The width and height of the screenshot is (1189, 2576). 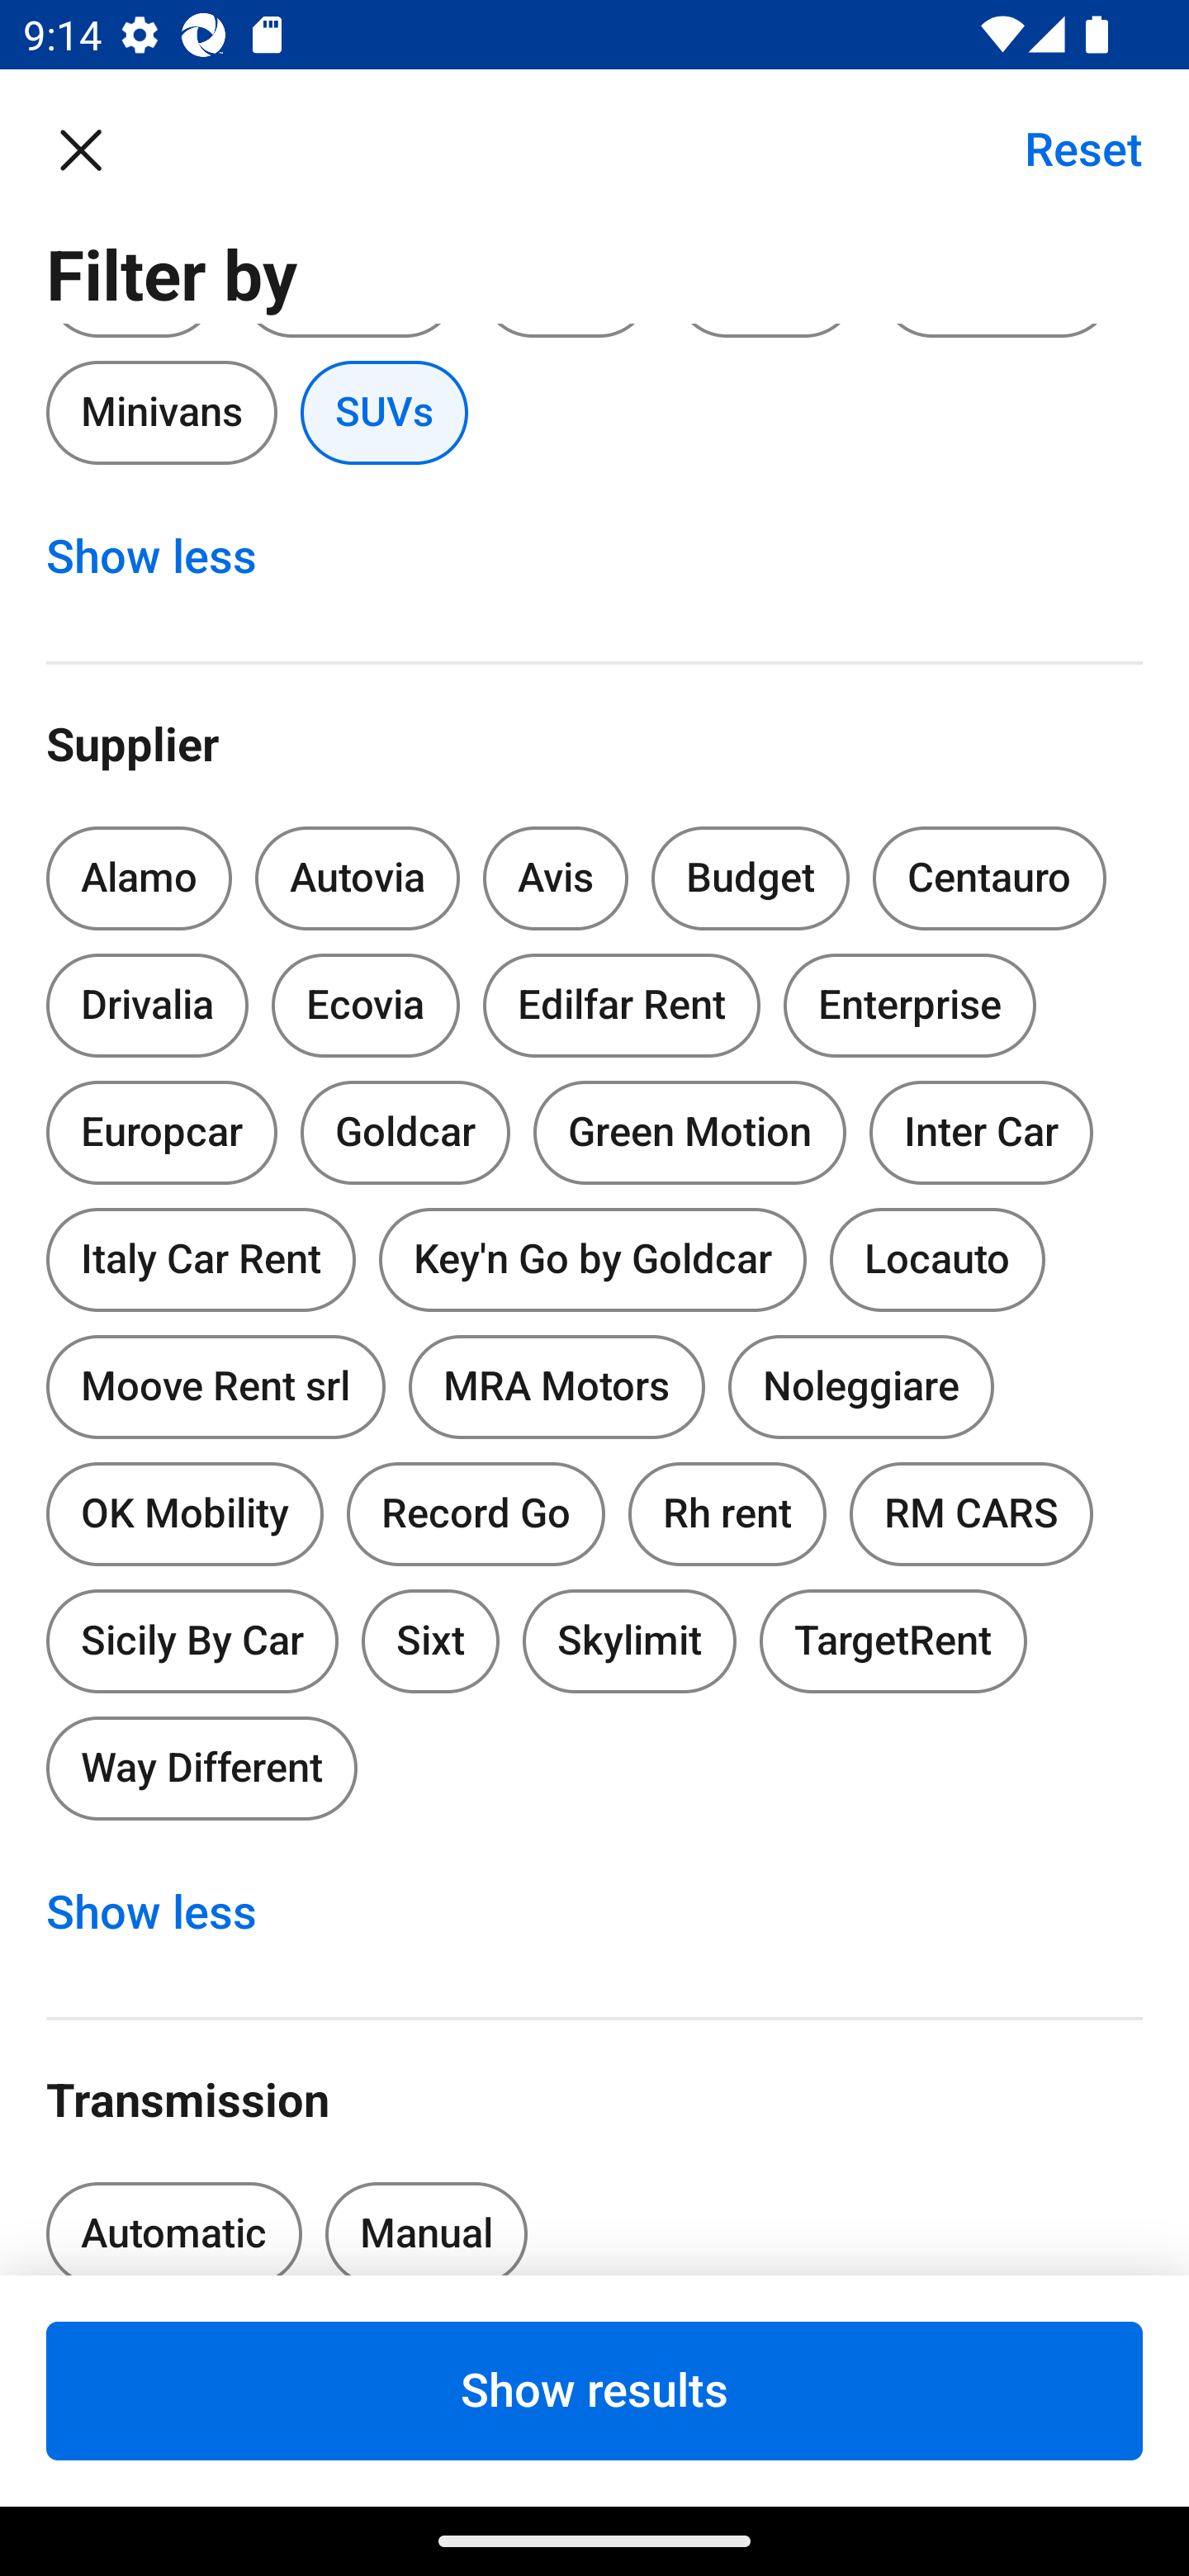 What do you see at coordinates (893, 1641) in the screenshot?
I see `TargetRent` at bounding box center [893, 1641].